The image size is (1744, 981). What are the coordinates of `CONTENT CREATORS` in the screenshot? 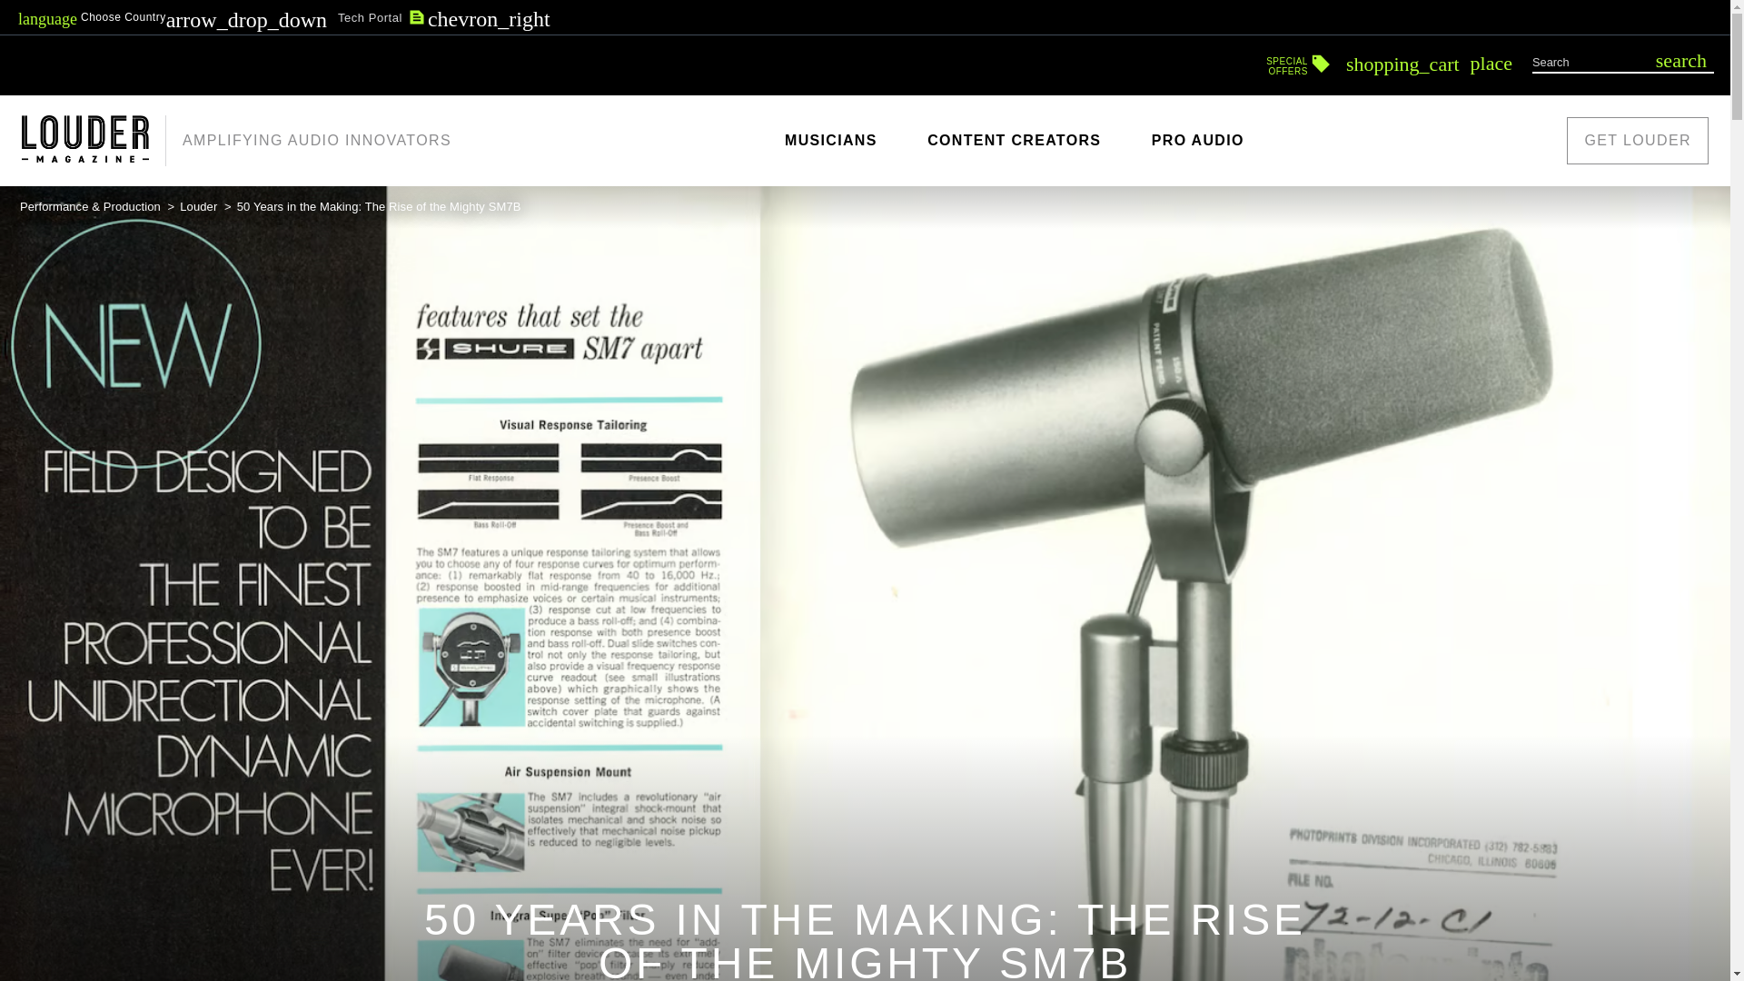 It's located at (1491, 62).